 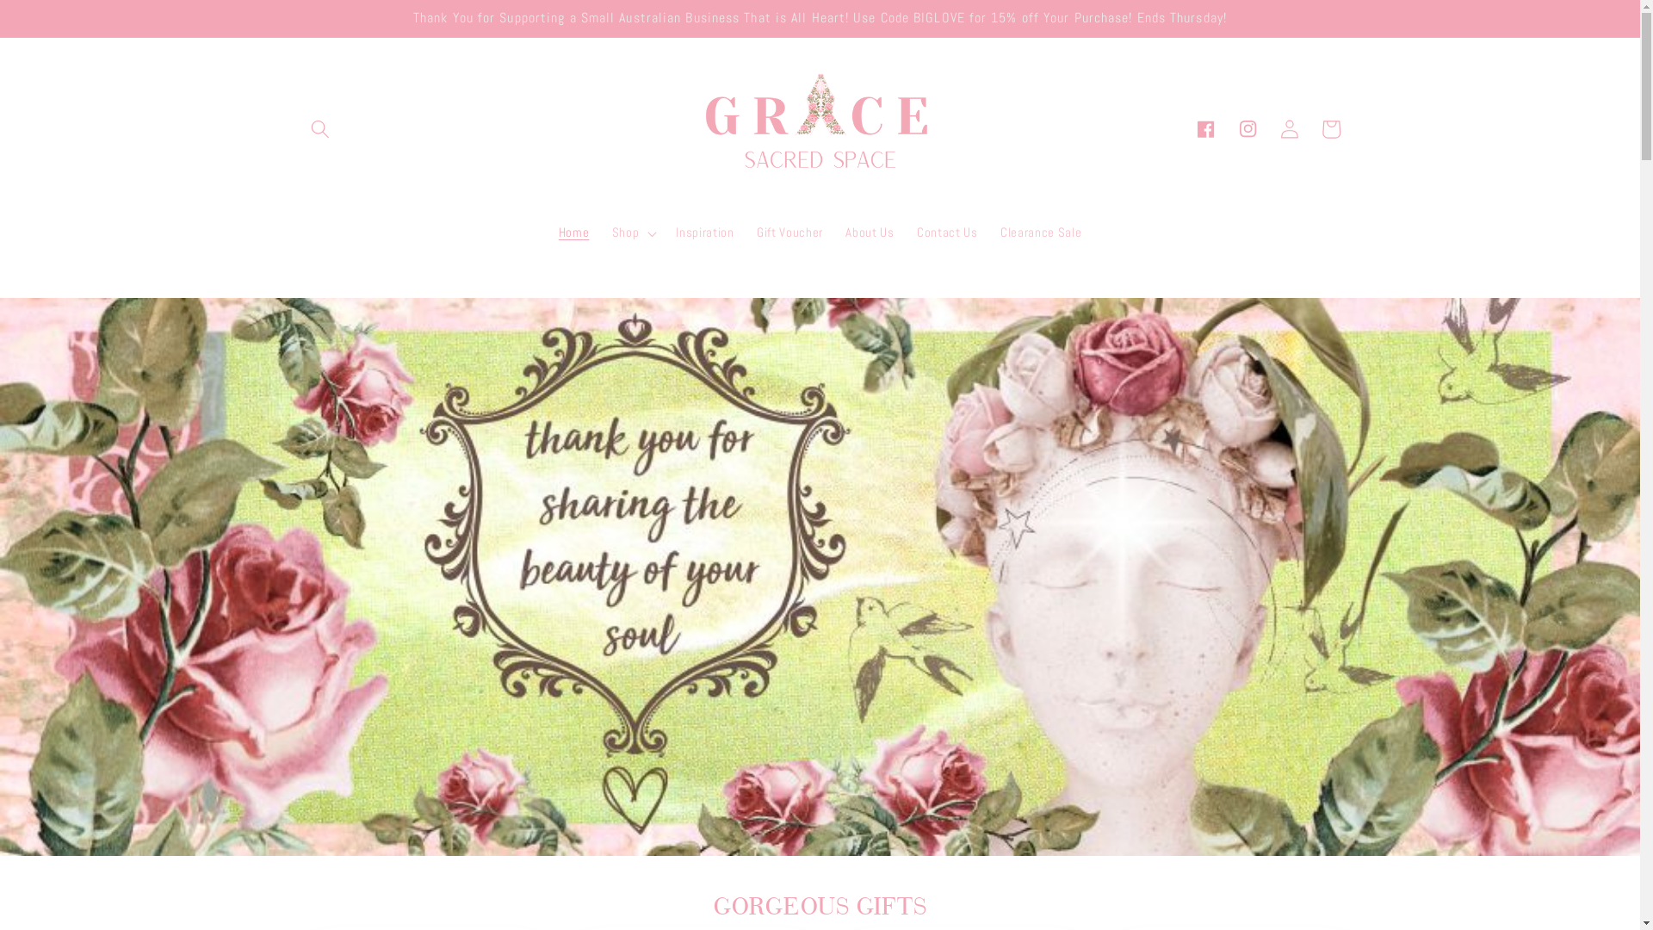 What do you see at coordinates (1290, 129) in the screenshot?
I see `Log in` at bounding box center [1290, 129].